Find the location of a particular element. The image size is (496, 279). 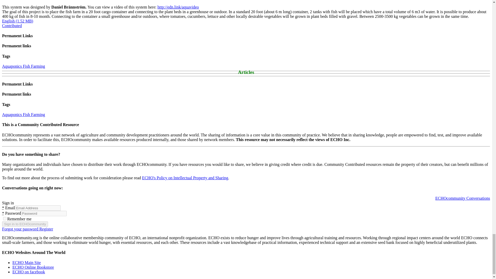

Sign in to ECHOcommunity is located at coordinates (25, 224).